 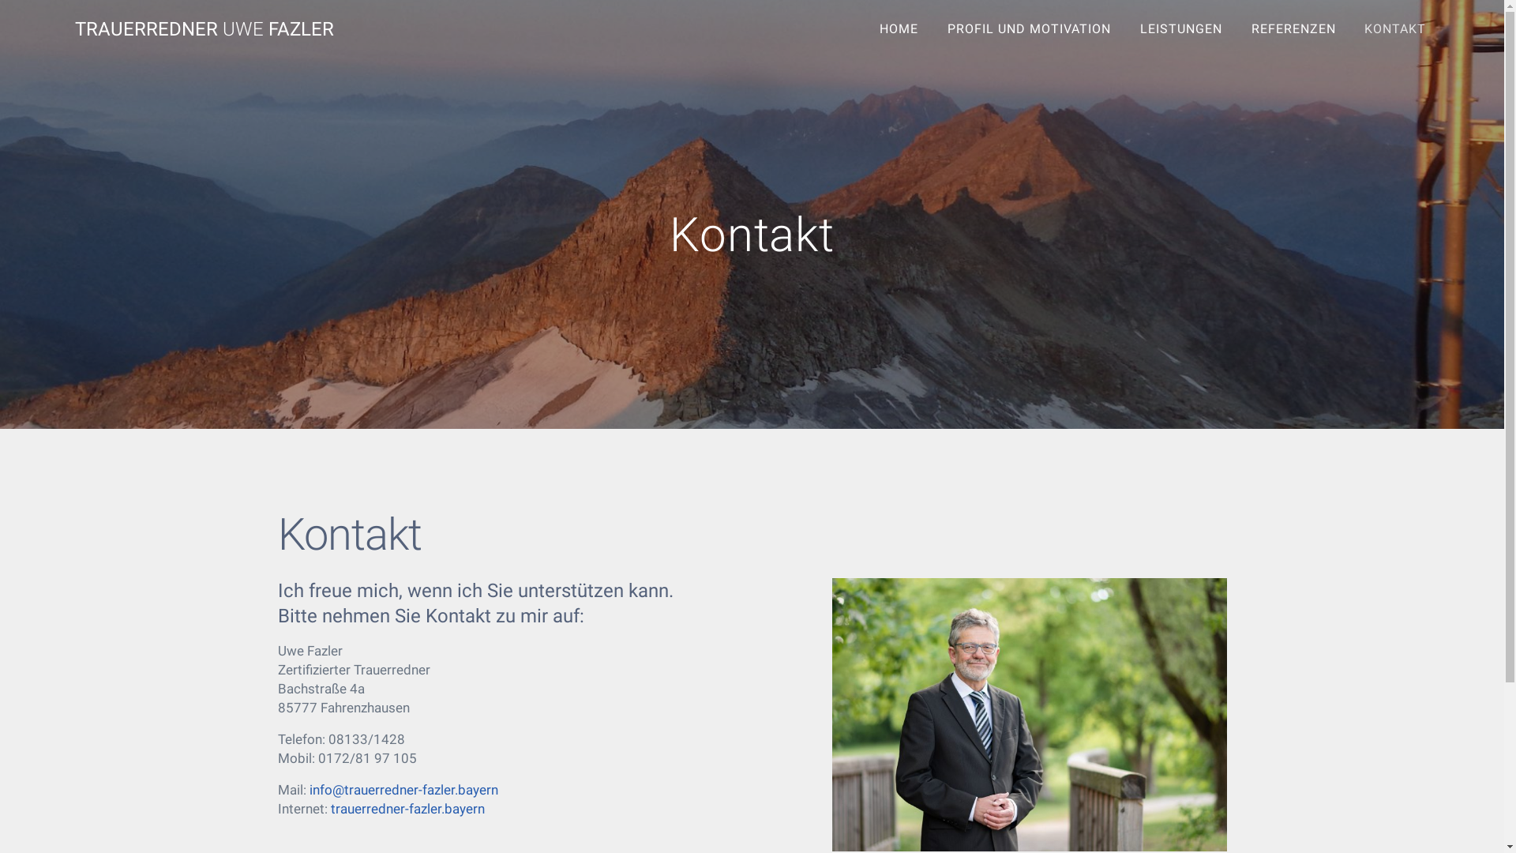 I want to click on LEISTUNGEN, so click(x=1181, y=29).